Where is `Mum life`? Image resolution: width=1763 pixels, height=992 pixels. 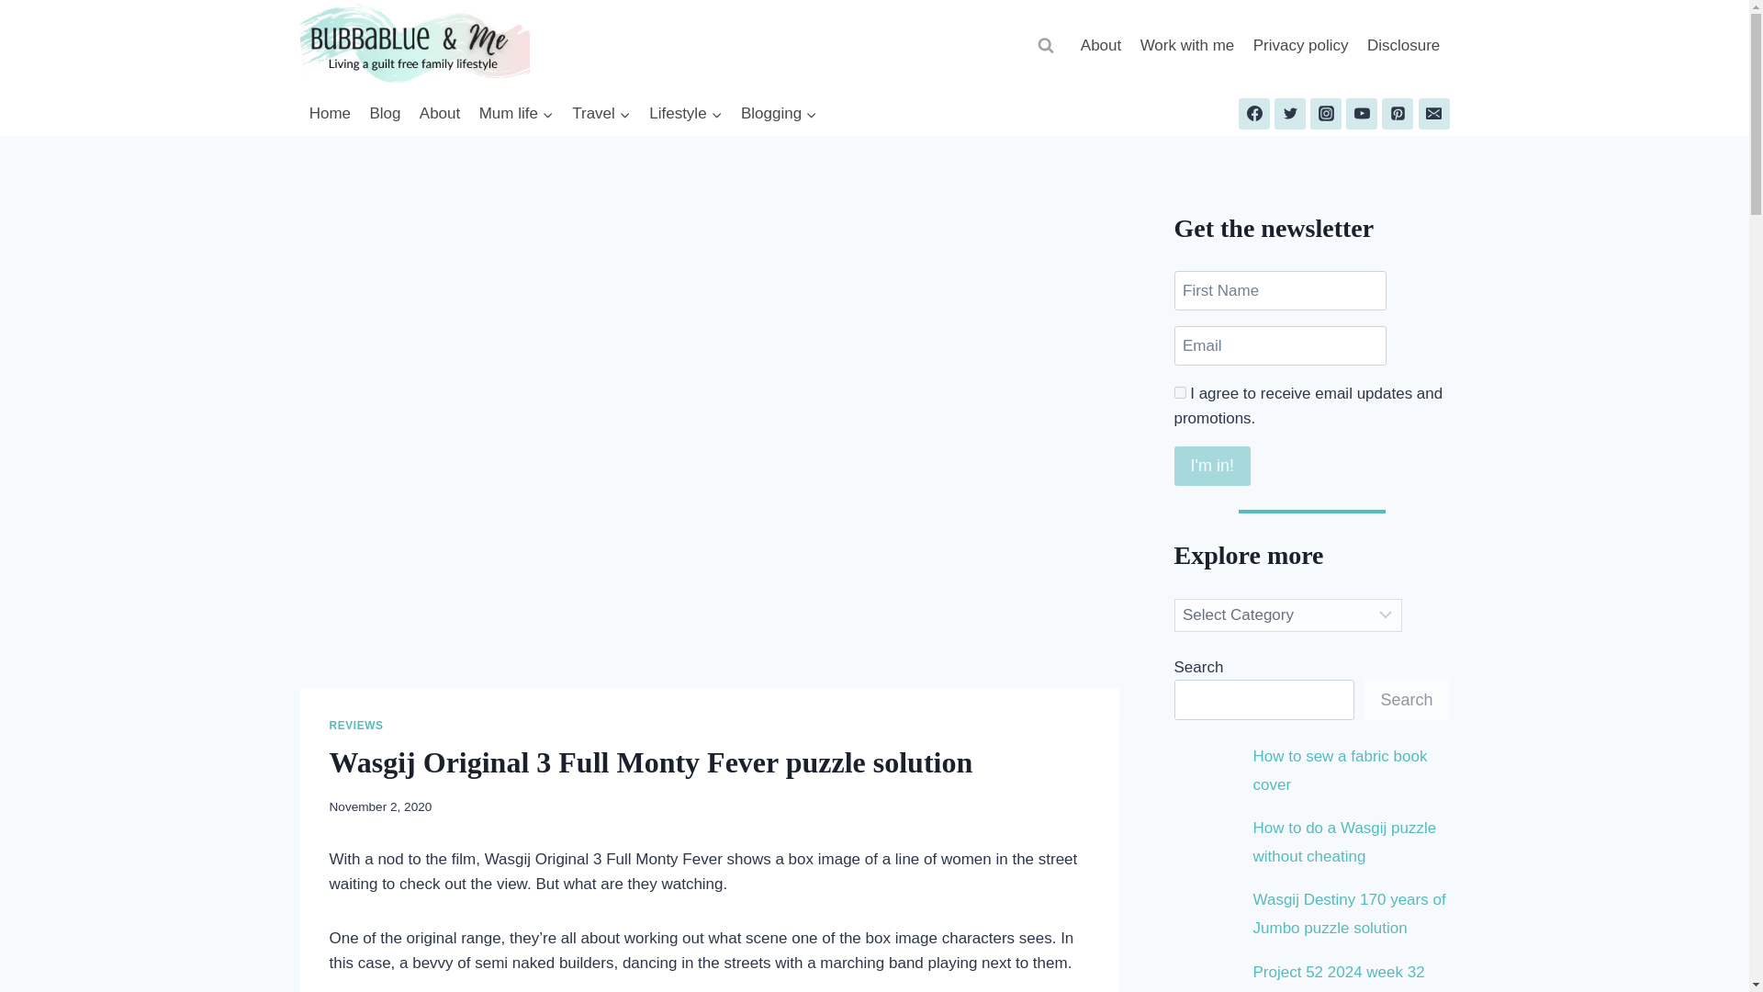 Mum life is located at coordinates (515, 114).